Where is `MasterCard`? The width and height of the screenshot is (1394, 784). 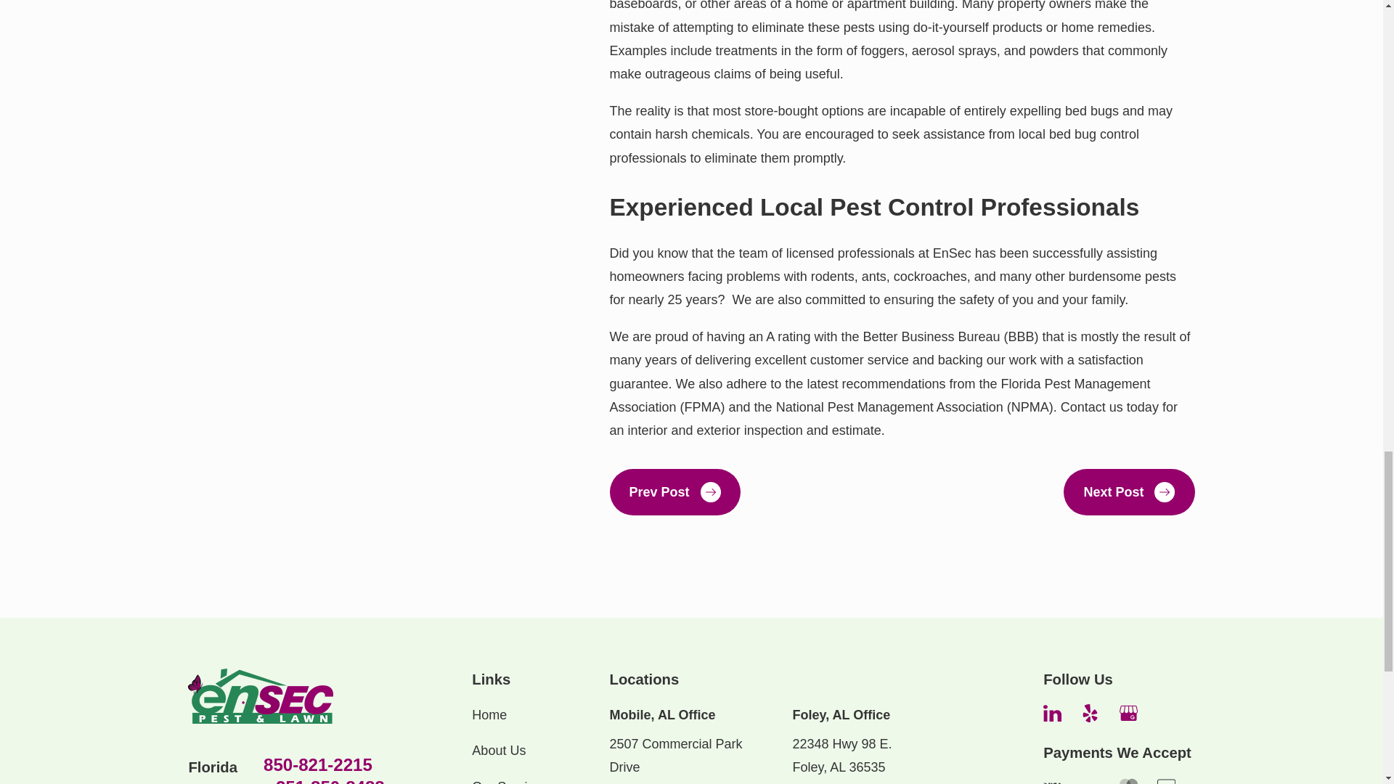 MasterCard is located at coordinates (1128, 780).